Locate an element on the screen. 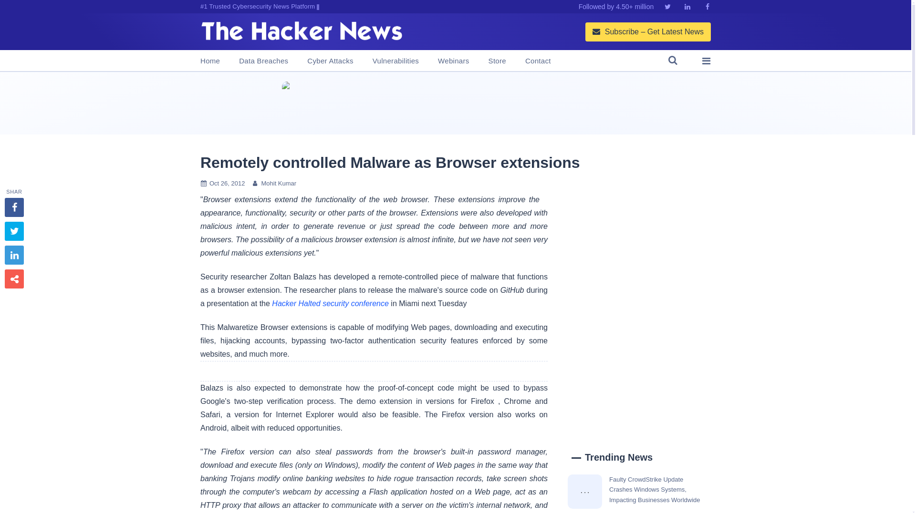 The height and width of the screenshot is (515, 916). Home is located at coordinates (210, 61).